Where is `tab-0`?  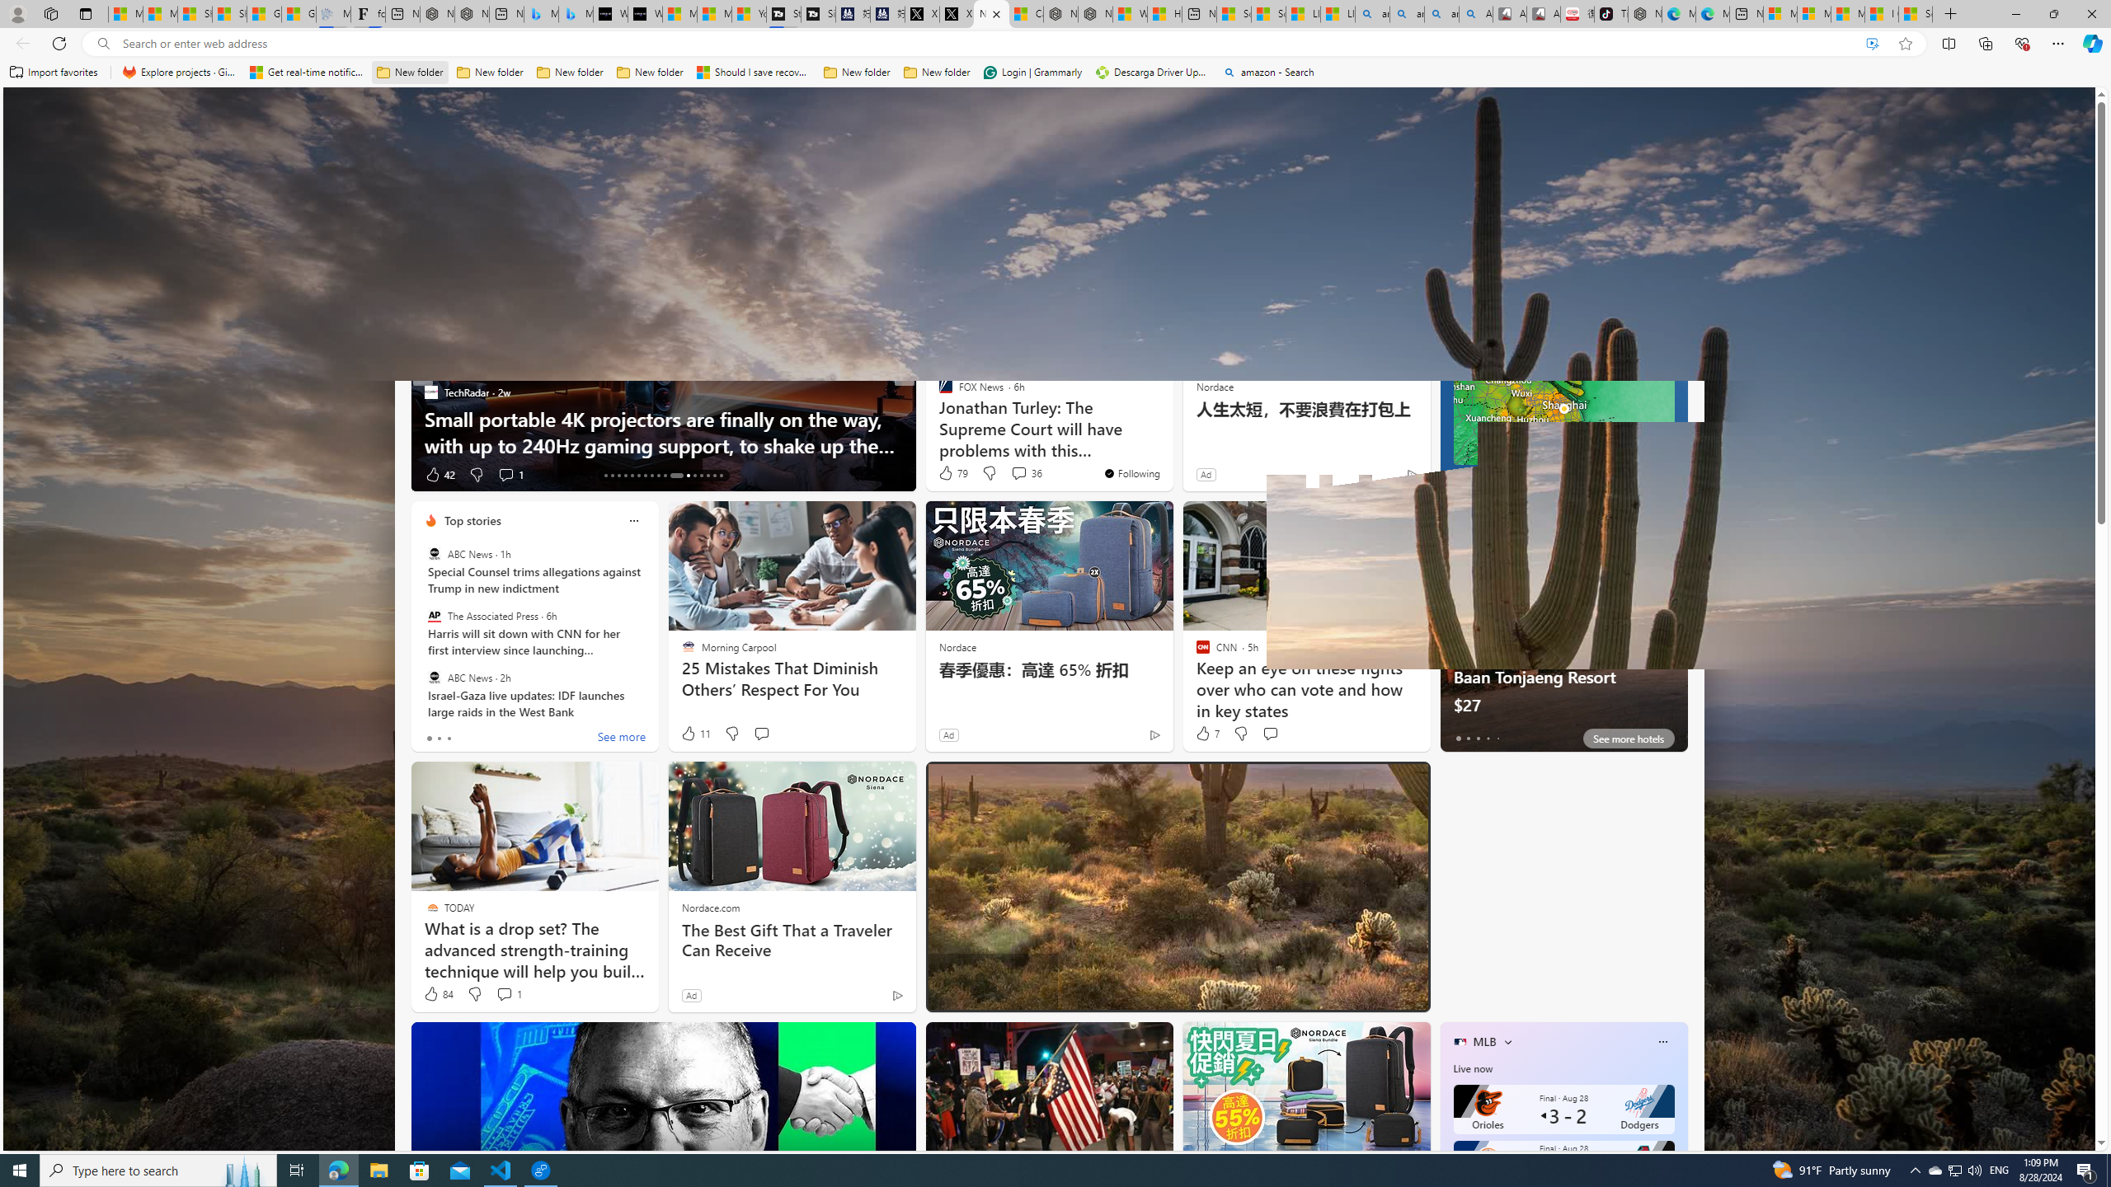 tab-0 is located at coordinates (1458, 738).